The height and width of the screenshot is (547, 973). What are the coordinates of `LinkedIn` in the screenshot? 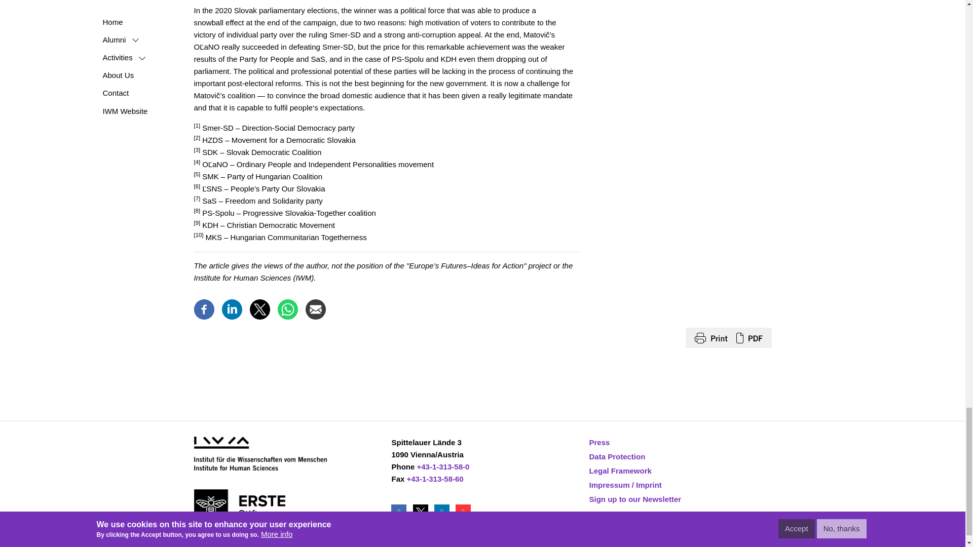 It's located at (442, 512).